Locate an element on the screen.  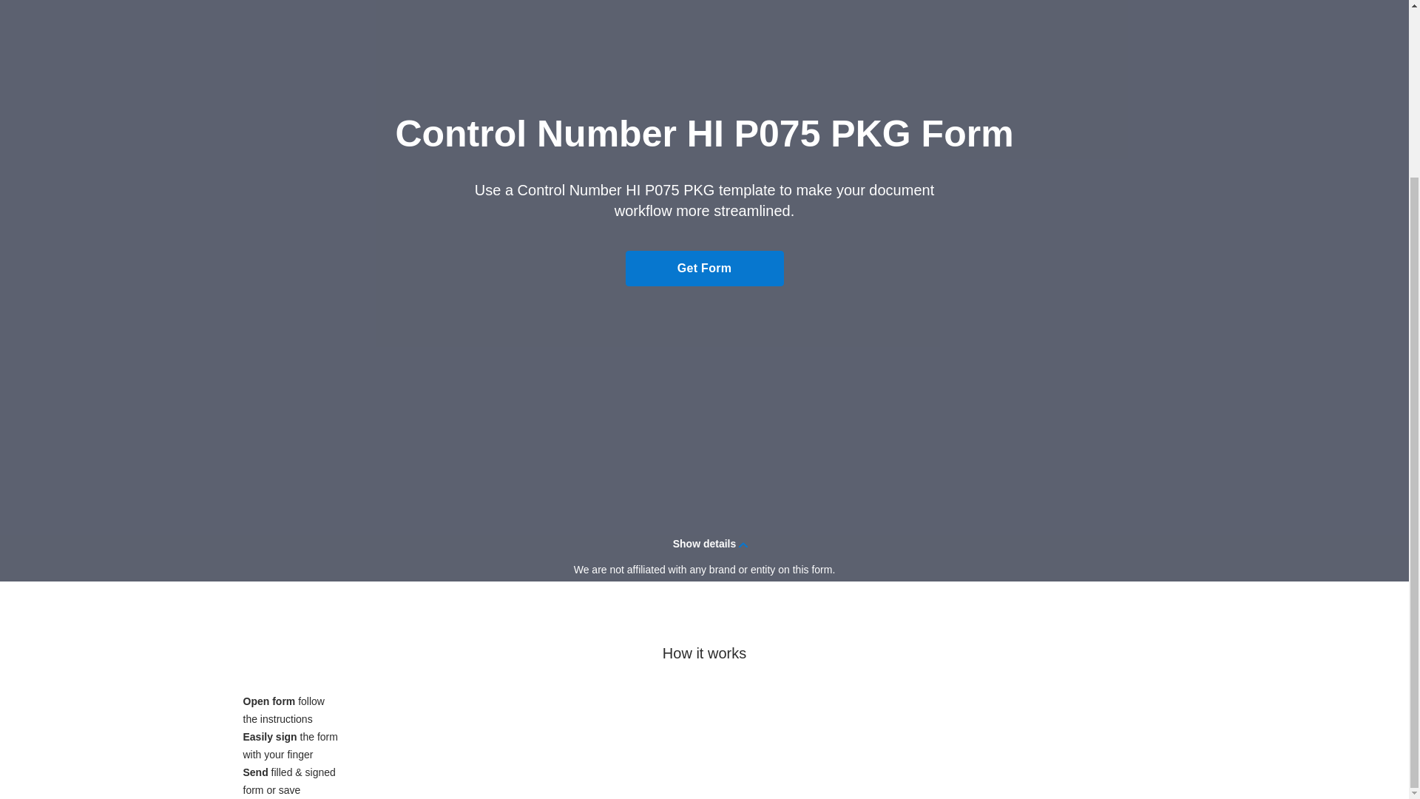
Get Form is located at coordinates (704, 268).